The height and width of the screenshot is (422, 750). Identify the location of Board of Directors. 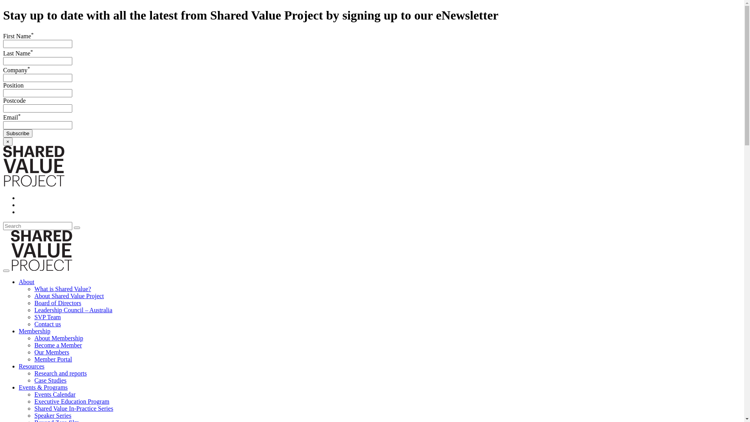
(58, 303).